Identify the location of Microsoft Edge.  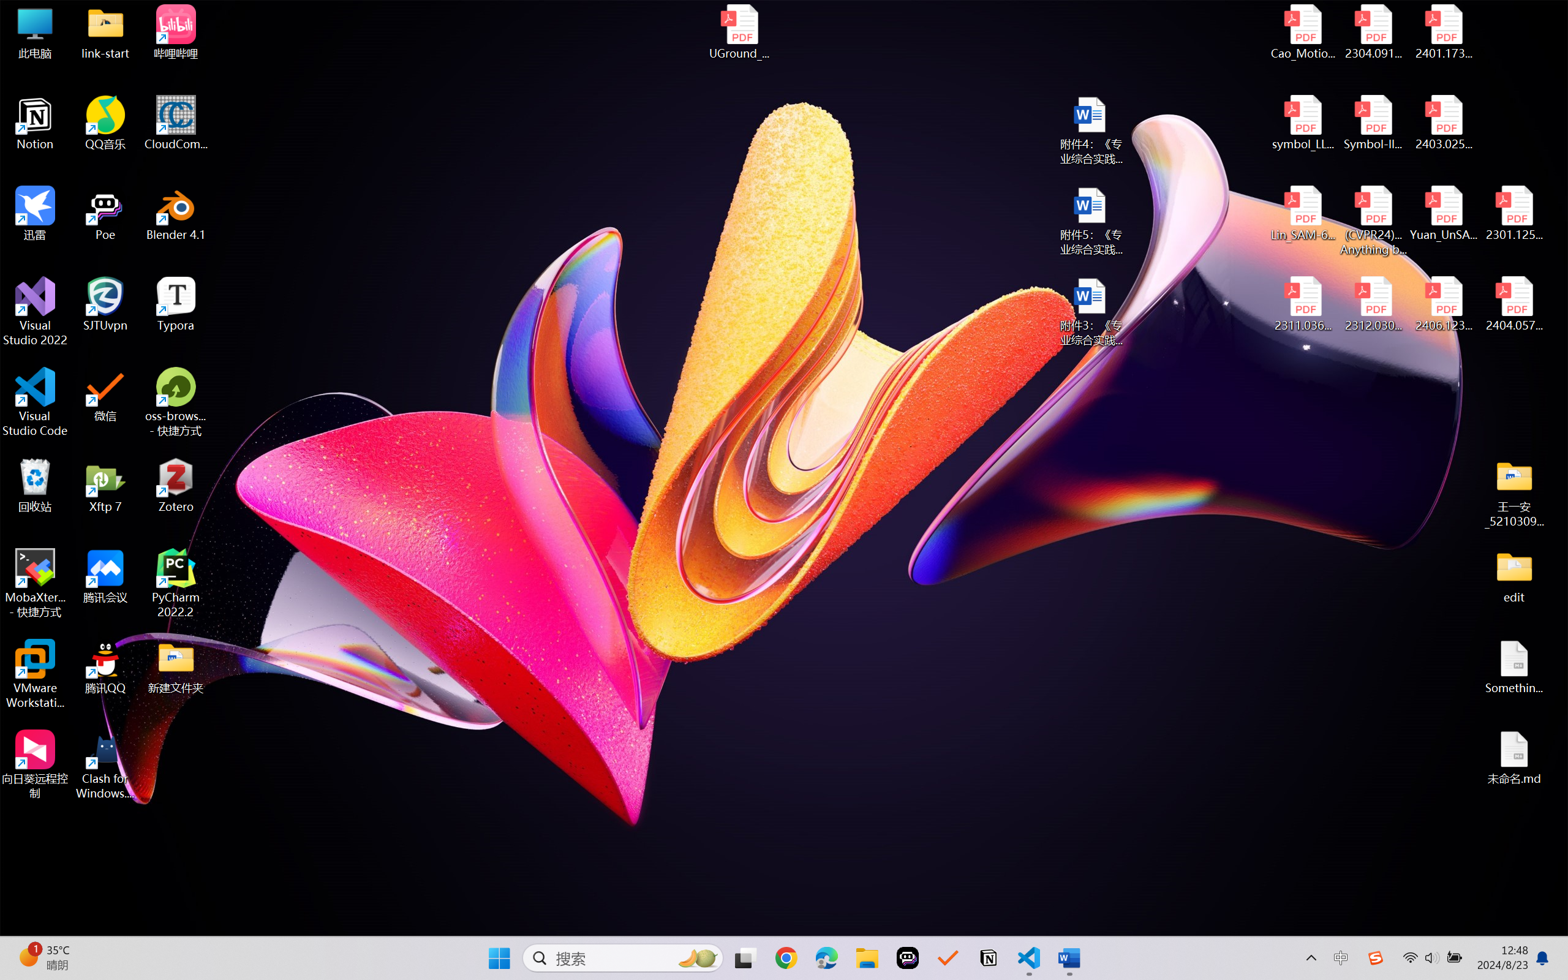
(826, 958).